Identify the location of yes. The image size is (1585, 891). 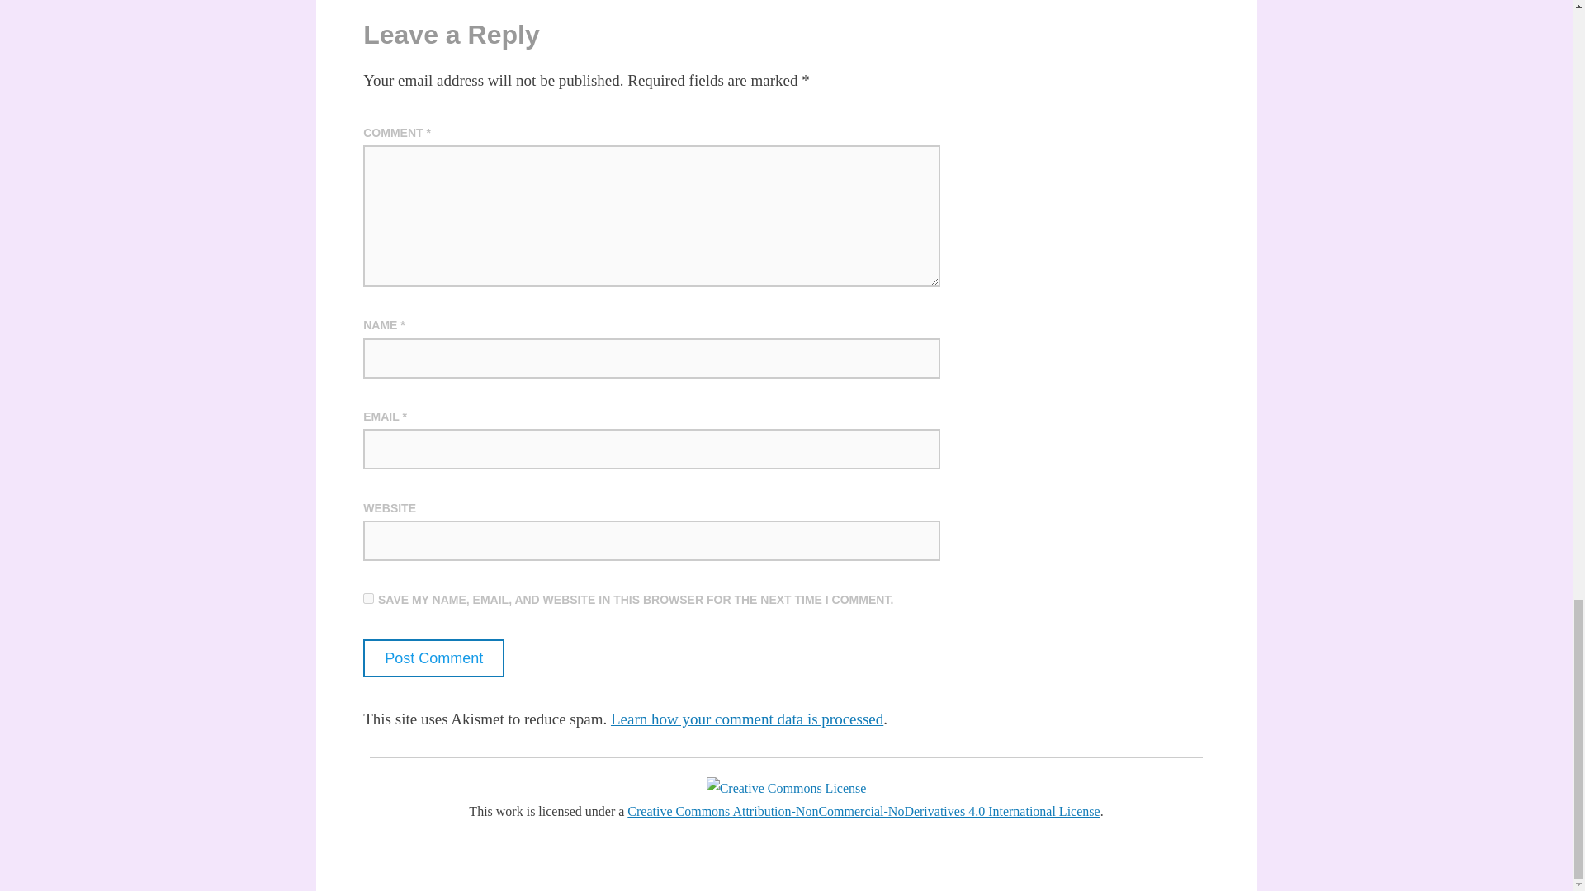
(368, 599).